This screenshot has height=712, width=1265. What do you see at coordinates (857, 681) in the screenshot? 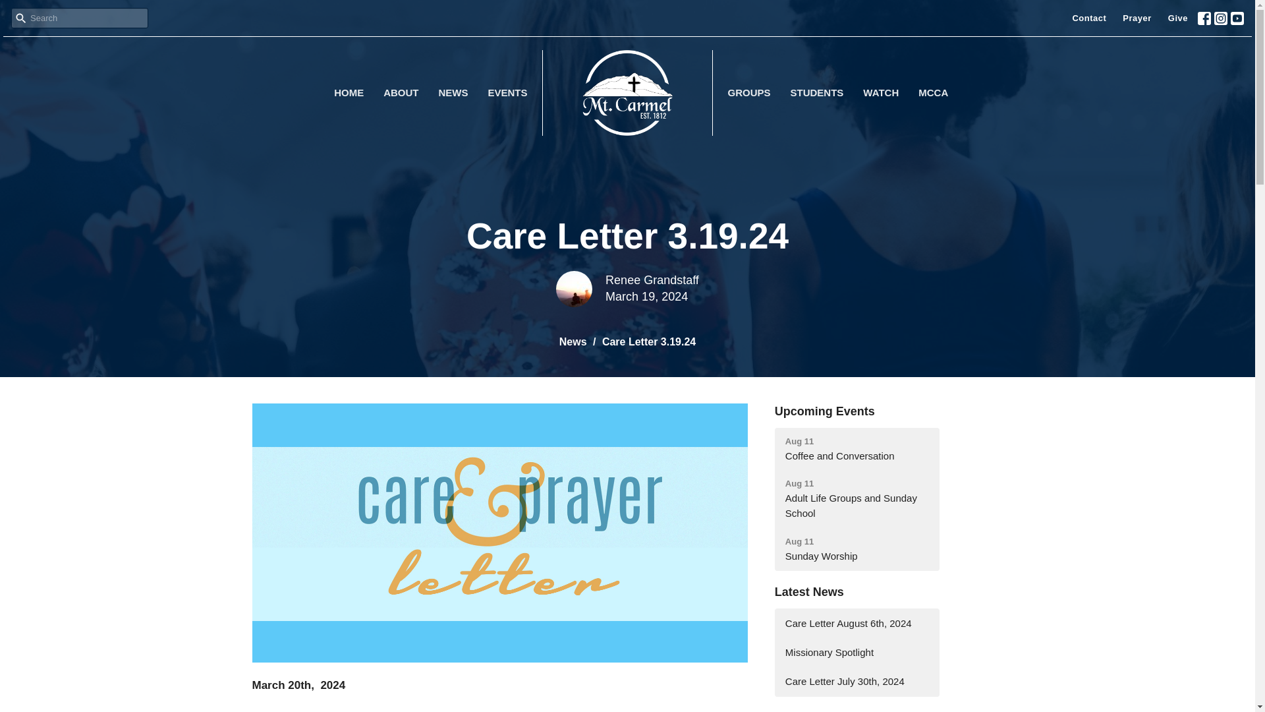
I see `Contact` at bounding box center [857, 681].